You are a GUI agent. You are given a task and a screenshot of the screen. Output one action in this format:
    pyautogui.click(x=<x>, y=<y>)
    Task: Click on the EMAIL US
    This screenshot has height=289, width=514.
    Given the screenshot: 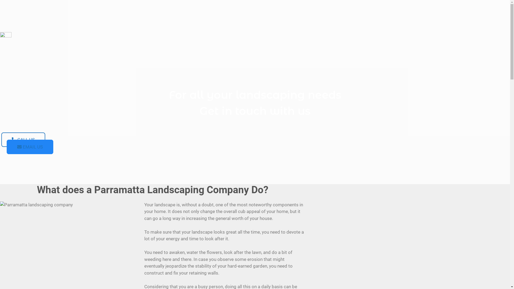 What is the action you would take?
    pyautogui.click(x=30, y=147)
    